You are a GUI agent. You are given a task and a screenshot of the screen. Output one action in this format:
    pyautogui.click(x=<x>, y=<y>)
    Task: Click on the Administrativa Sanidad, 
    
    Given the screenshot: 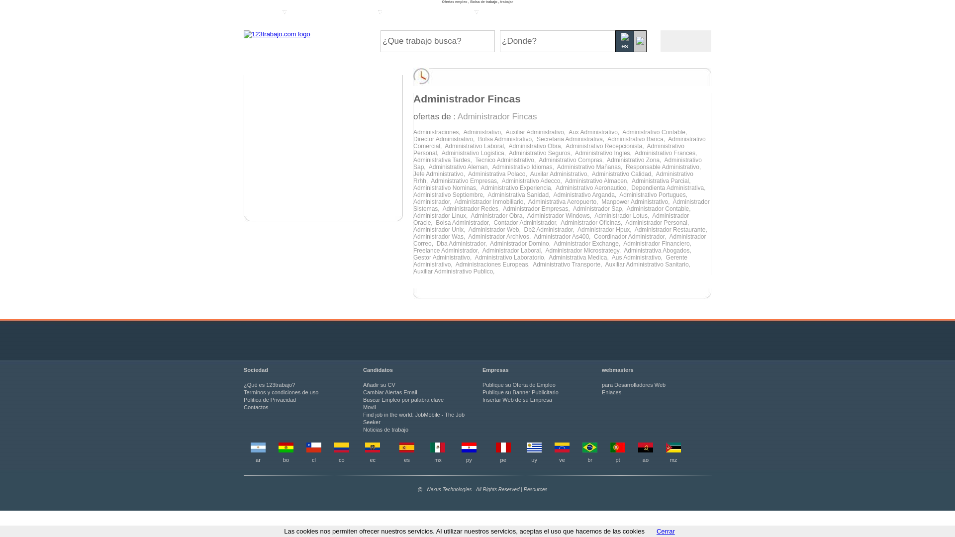 What is the action you would take?
    pyautogui.click(x=520, y=195)
    